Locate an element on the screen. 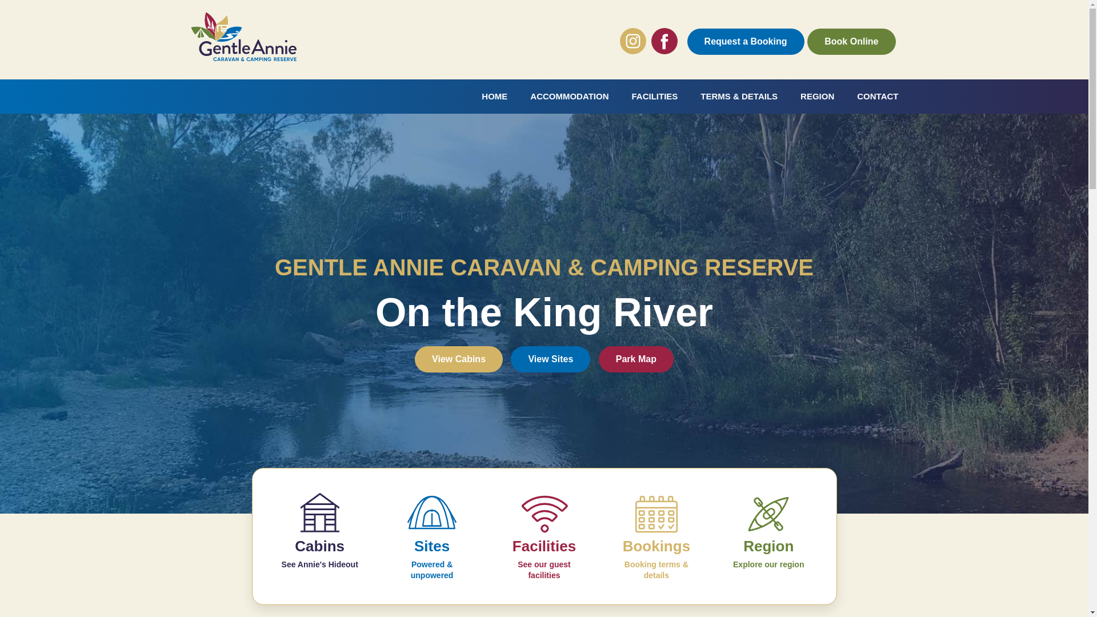 The height and width of the screenshot is (617, 1097). Region
Explore our region is located at coordinates (768, 531).